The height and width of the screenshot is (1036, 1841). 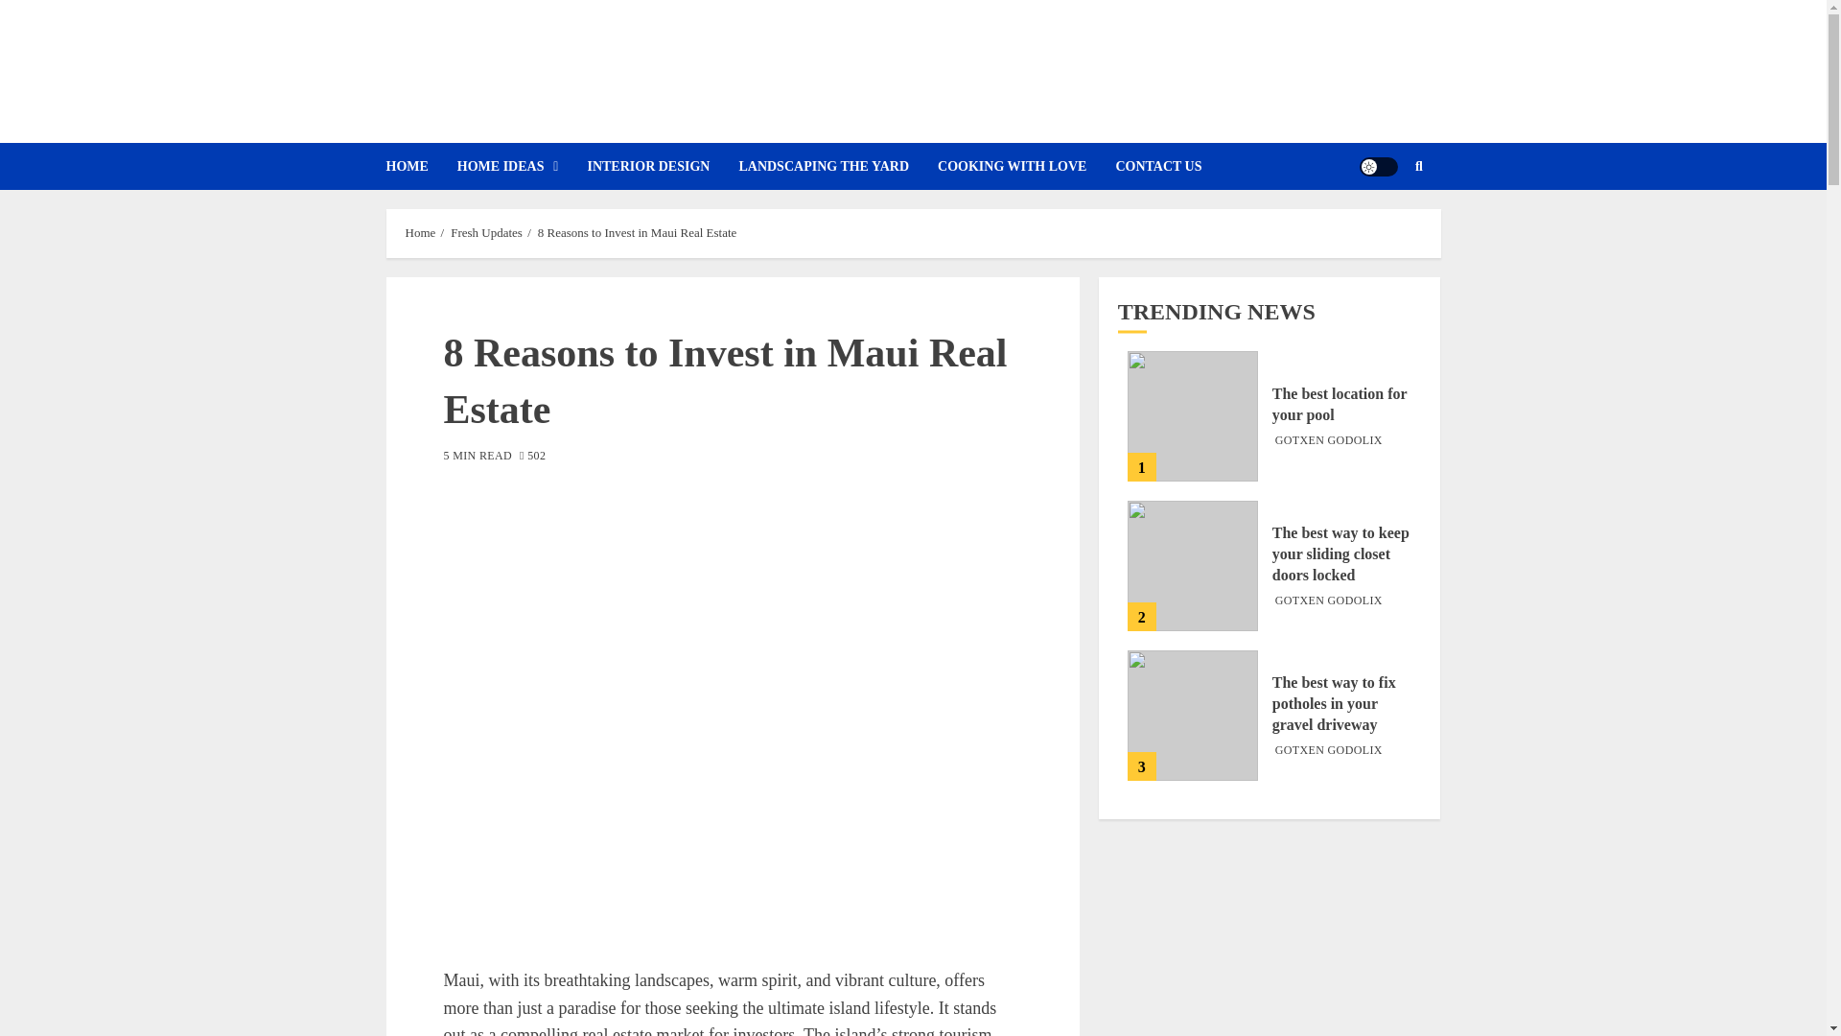 I want to click on LANDSCAPING THE YARD, so click(x=837, y=166).